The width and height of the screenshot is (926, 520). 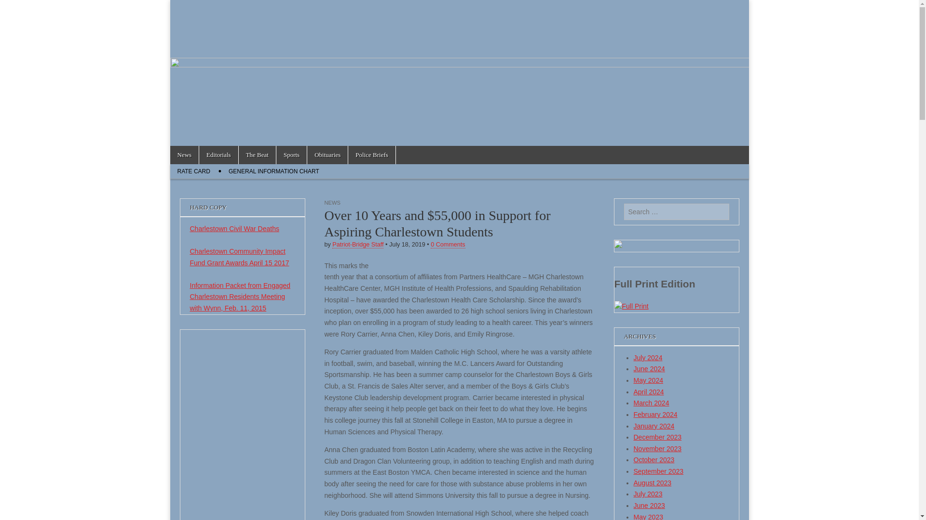 What do you see at coordinates (332, 202) in the screenshot?
I see `NEWS` at bounding box center [332, 202].